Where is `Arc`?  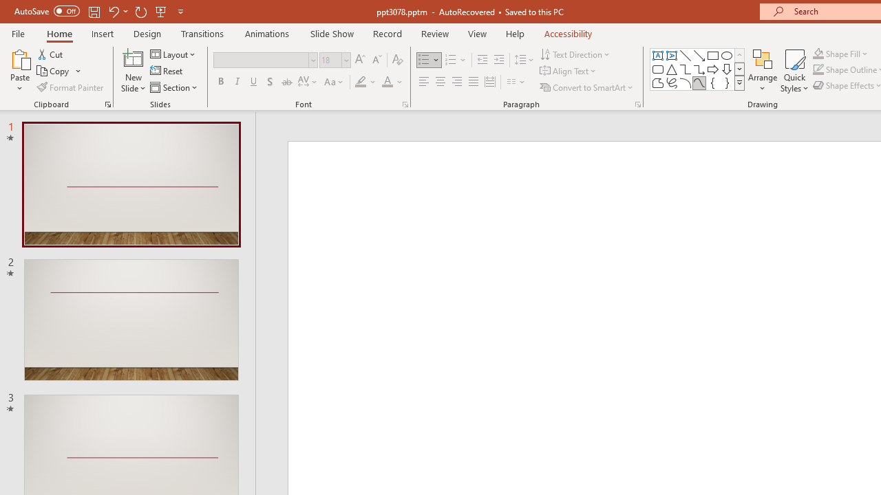 Arc is located at coordinates (686, 82).